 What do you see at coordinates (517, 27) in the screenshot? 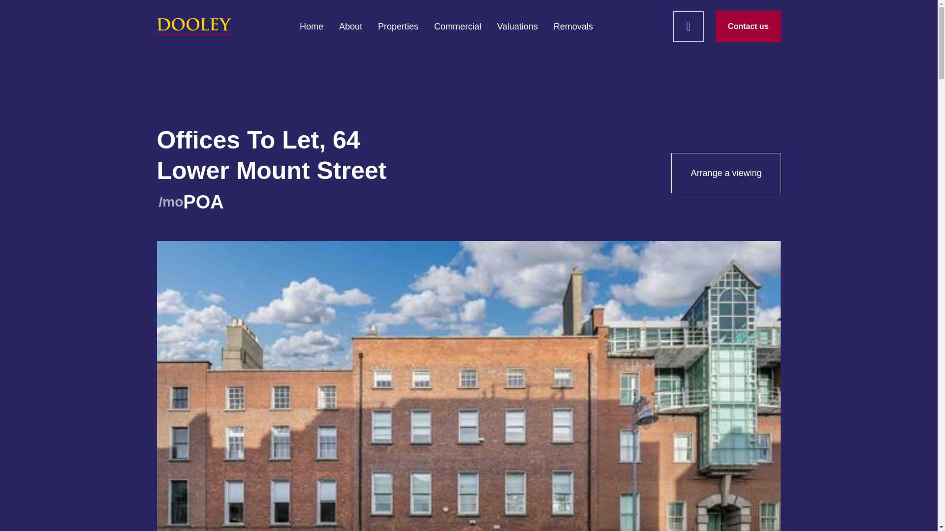
I see `Valuations` at bounding box center [517, 27].